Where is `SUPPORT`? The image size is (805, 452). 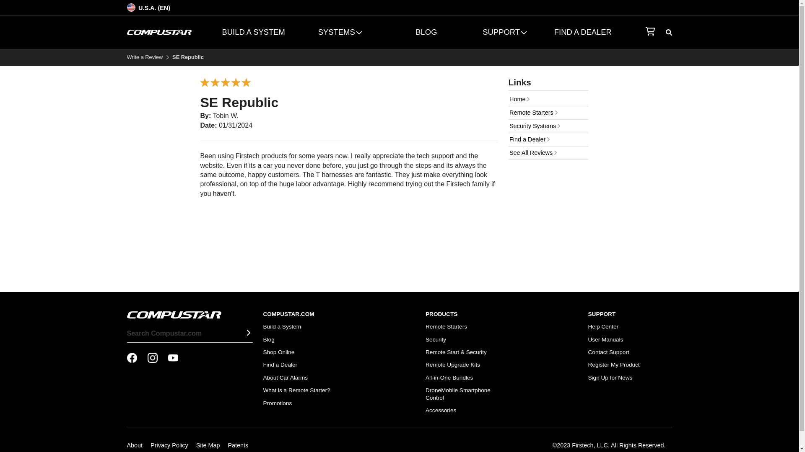 SUPPORT is located at coordinates (504, 32).